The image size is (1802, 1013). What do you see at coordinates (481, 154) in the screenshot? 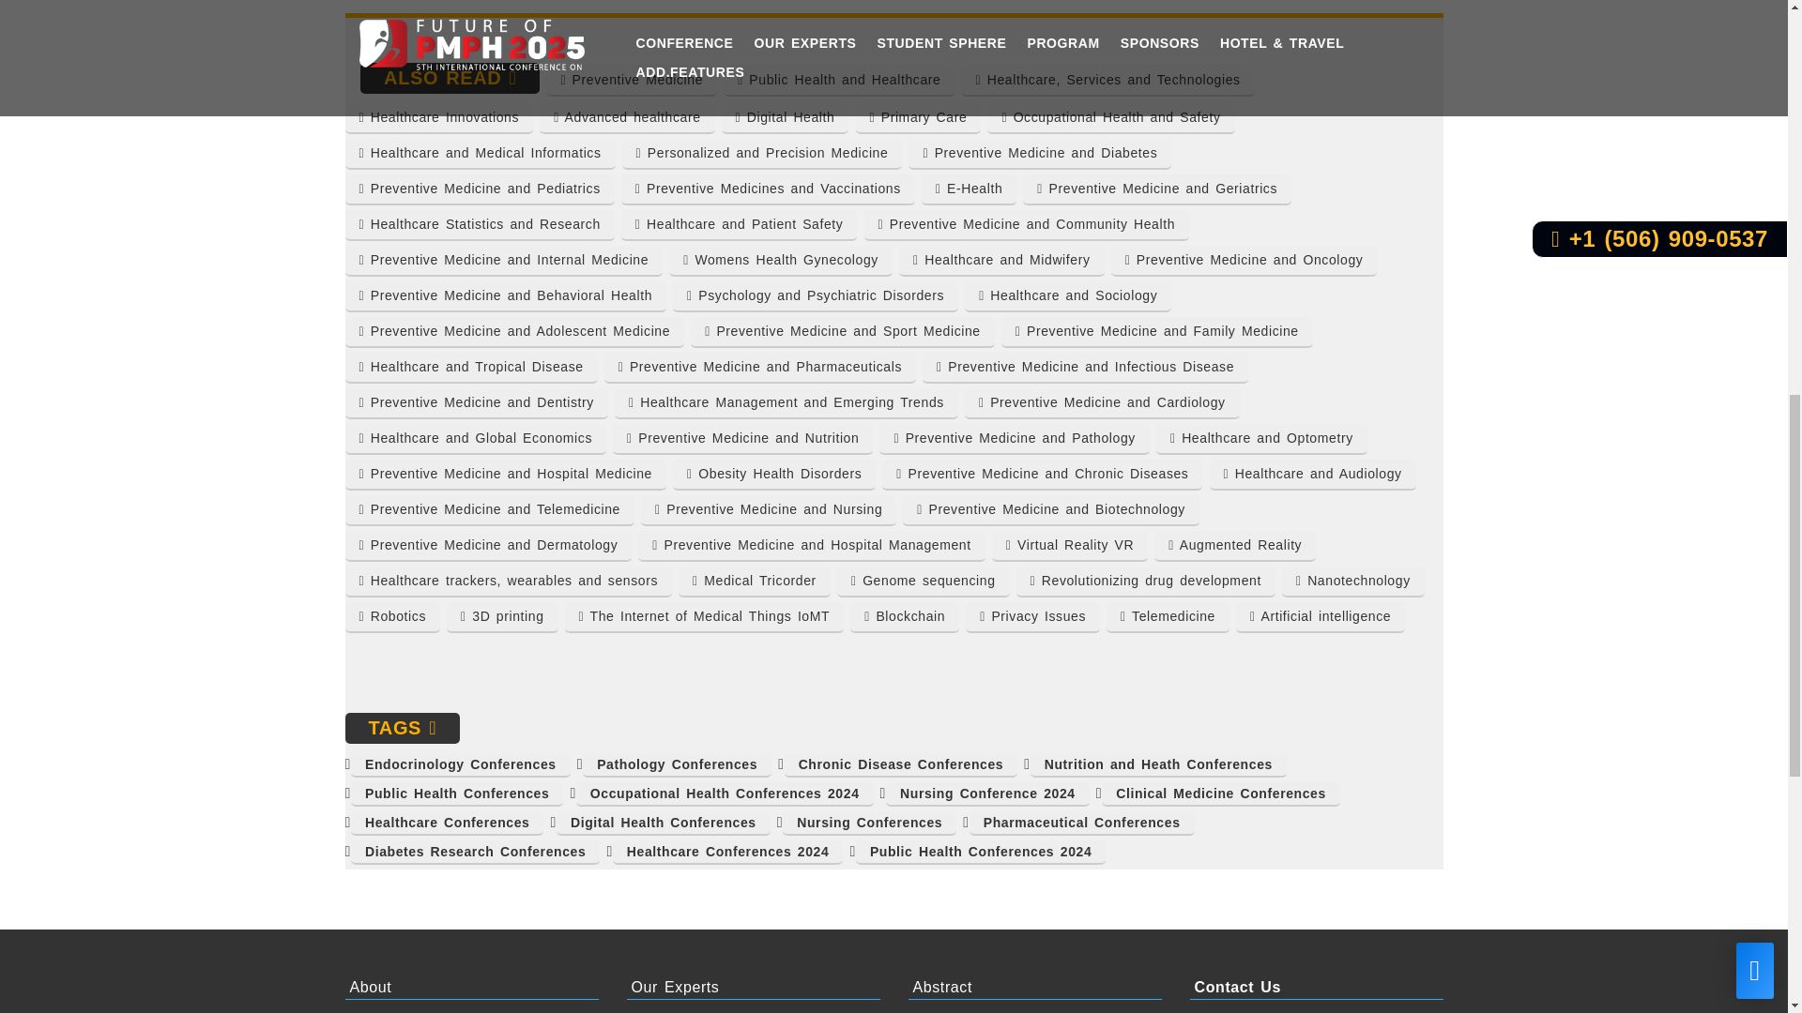
I see `Healthcare and Medical Informatics` at bounding box center [481, 154].